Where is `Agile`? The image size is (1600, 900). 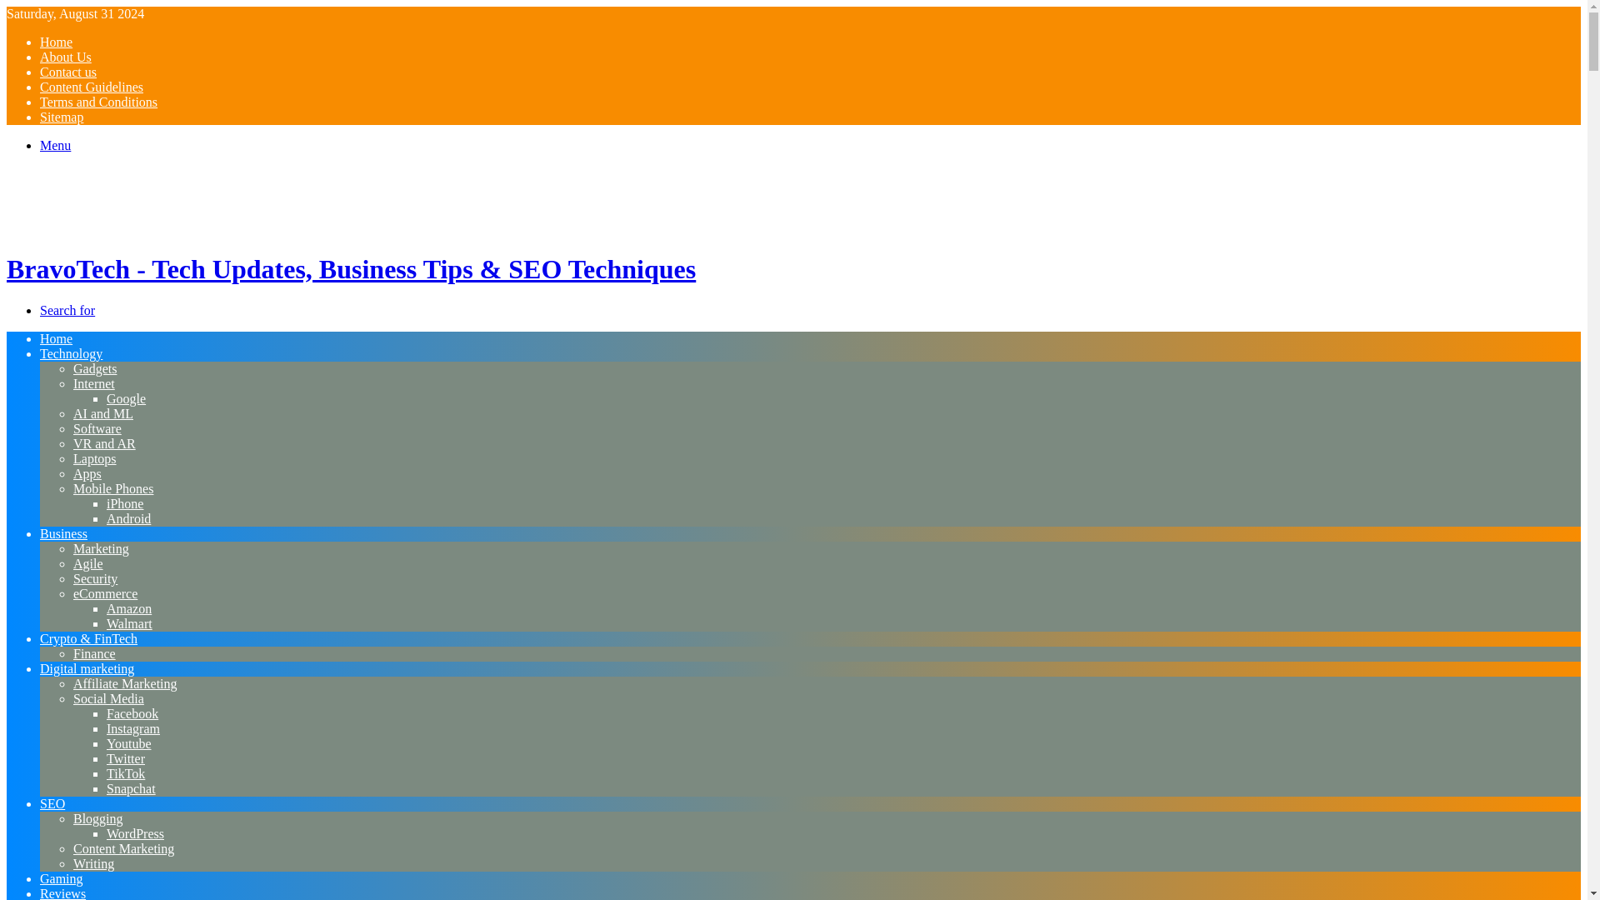
Agile is located at coordinates (88, 563).